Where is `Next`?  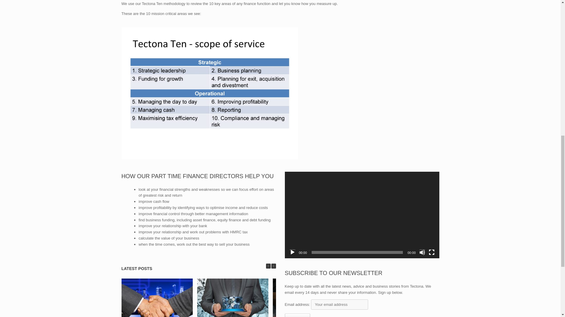
Next is located at coordinates (274, 266).